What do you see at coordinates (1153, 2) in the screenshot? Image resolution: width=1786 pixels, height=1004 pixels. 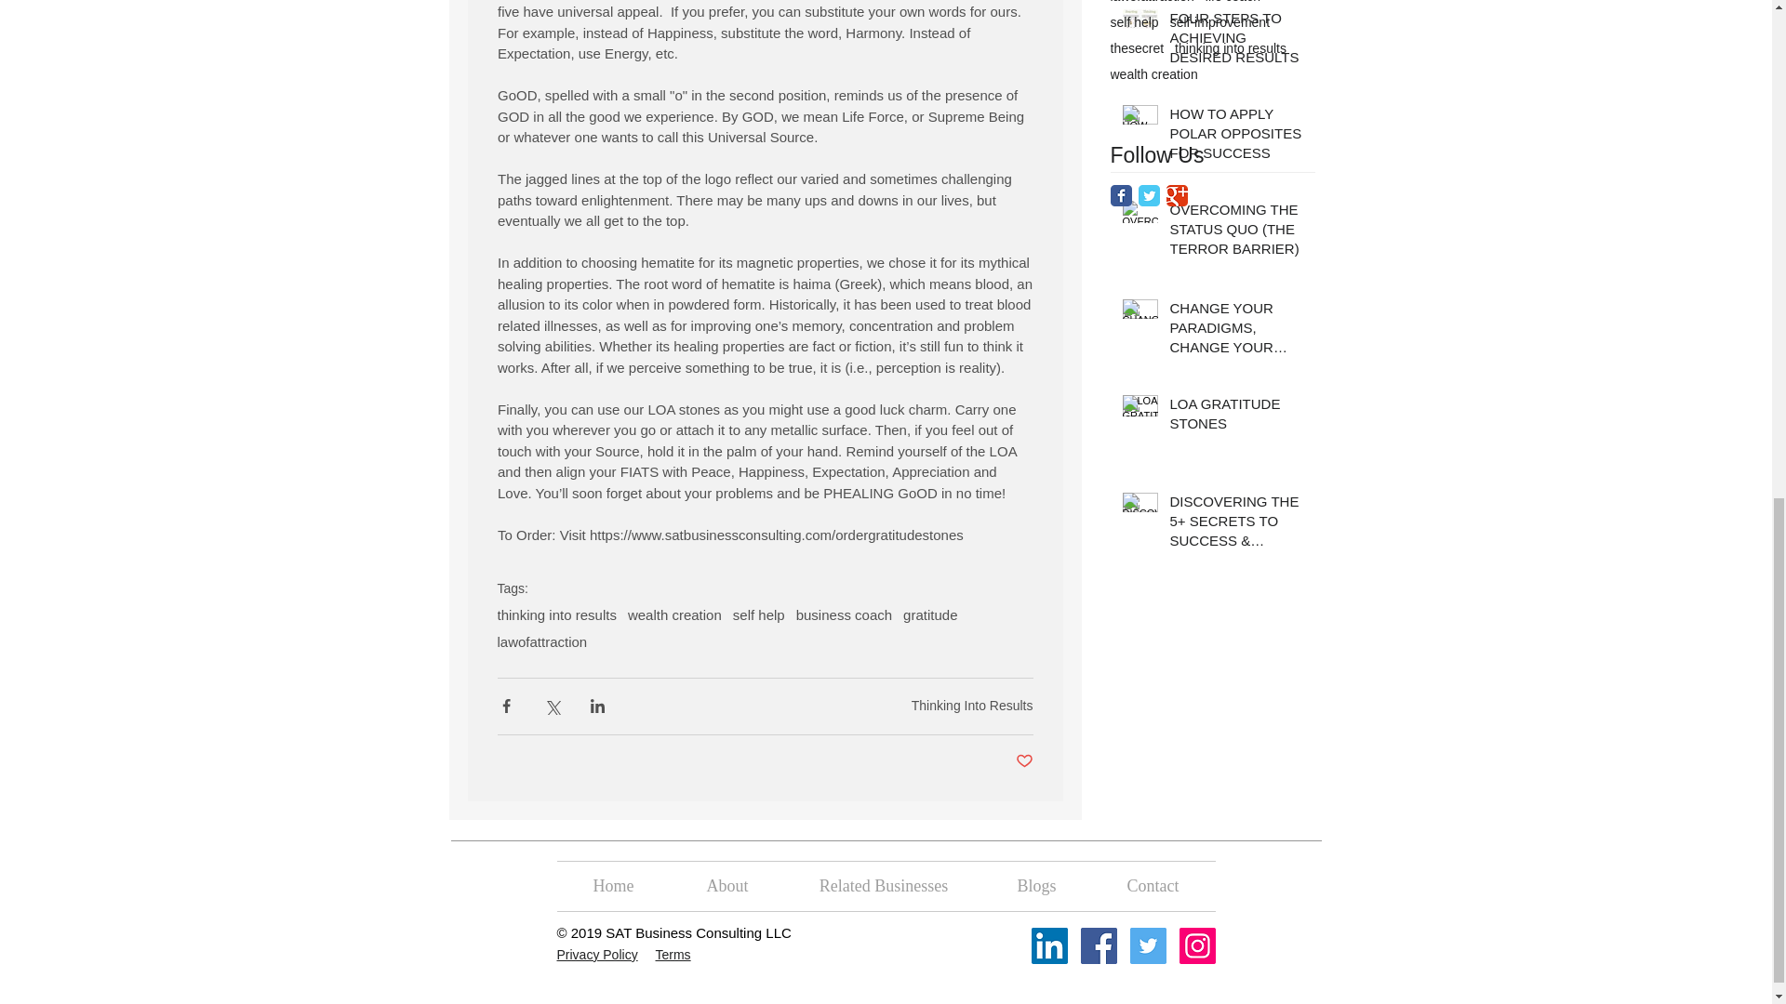 I see `lawofattraction` at bounding box center [1153, 2].